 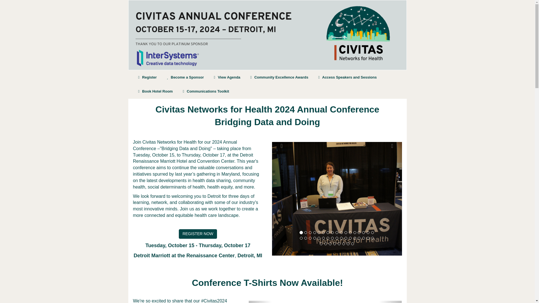 What do you see at coordinates (226, 77) in the screenshot?
I see `View Agenda` at bounding box center [226, 77].